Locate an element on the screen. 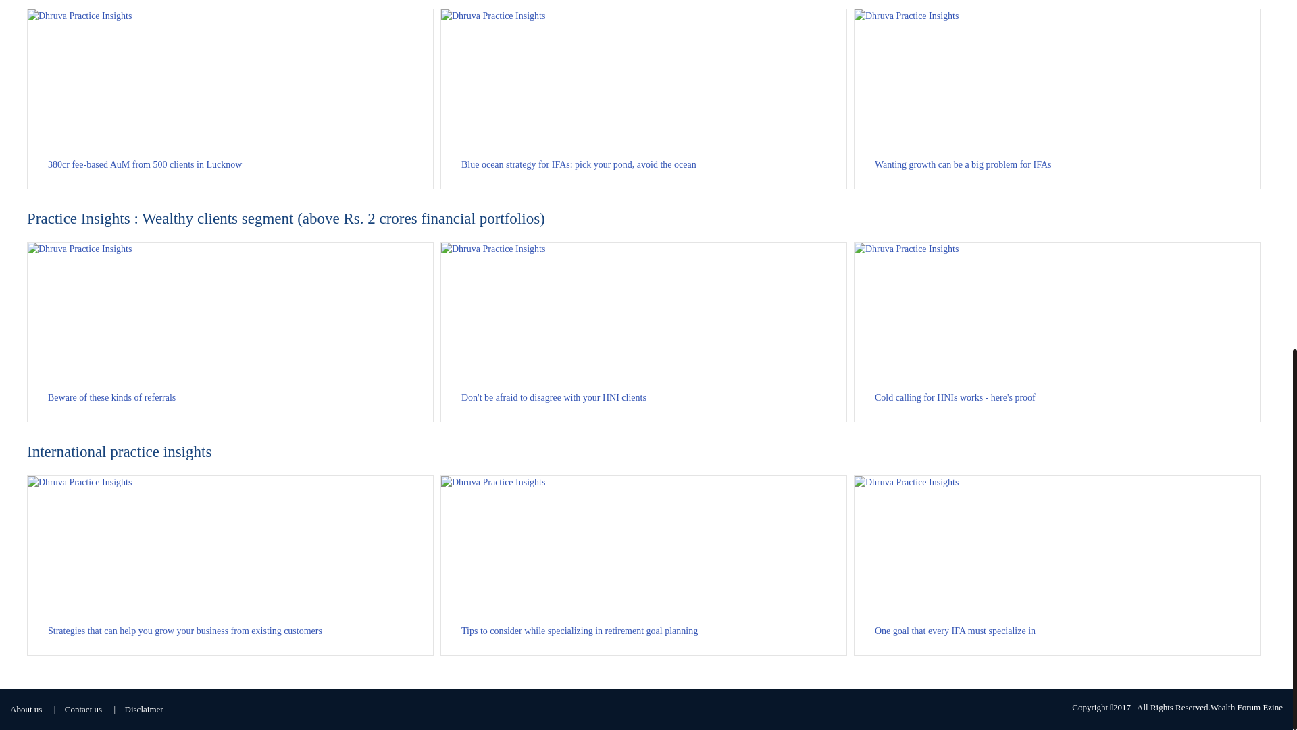 This screenshot has height=730, width=1297. Beware of these kinds of referrals is located at coordinates (230, 332).